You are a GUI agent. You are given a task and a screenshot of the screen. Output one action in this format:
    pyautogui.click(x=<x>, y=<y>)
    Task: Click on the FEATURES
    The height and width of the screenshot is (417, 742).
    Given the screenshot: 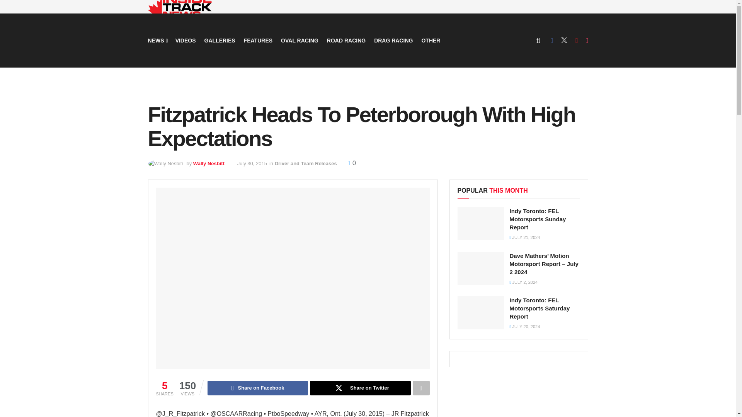 What is the action you would take?
    pyautogui.click(x=258, y=40)
    